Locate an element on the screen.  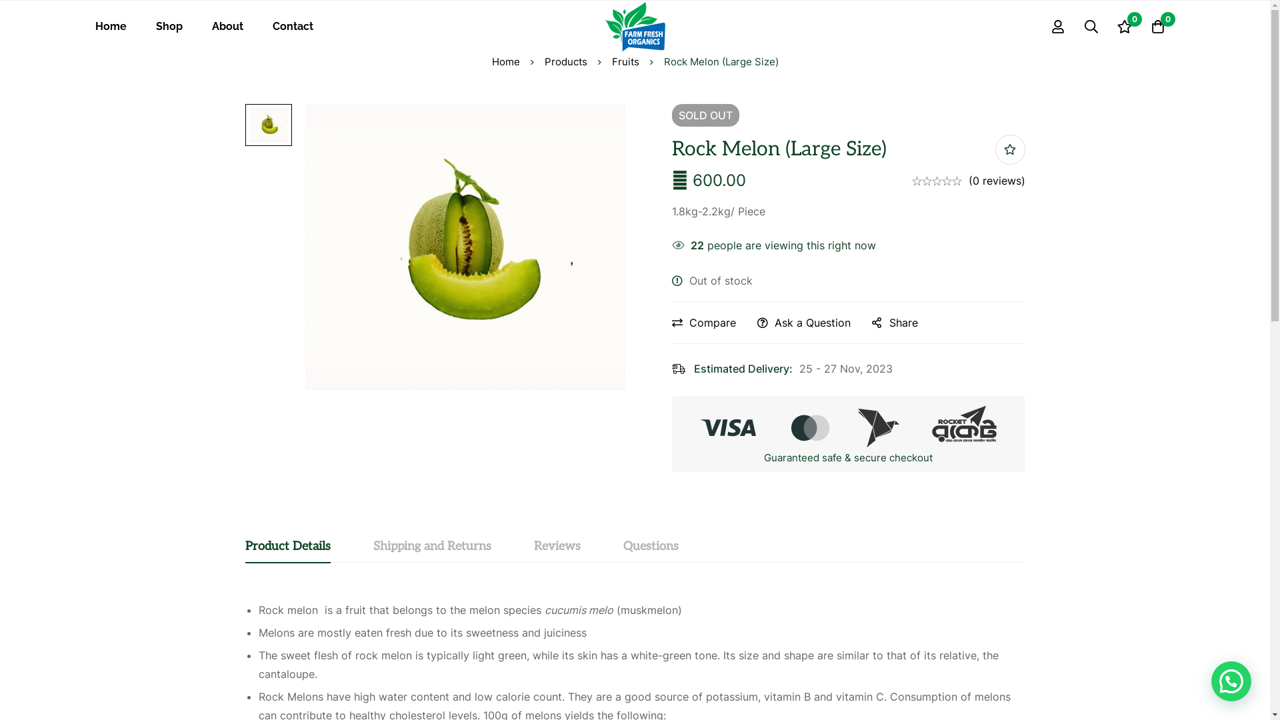
0 is located at coordinates (1158, 27).